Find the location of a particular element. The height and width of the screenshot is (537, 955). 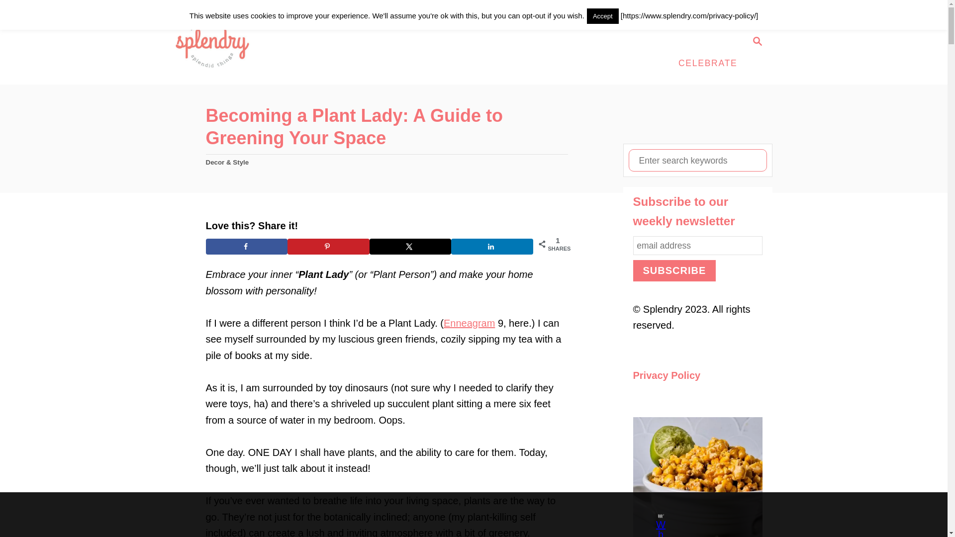

Share on LinkedIn is located at coordinates (491, 246).